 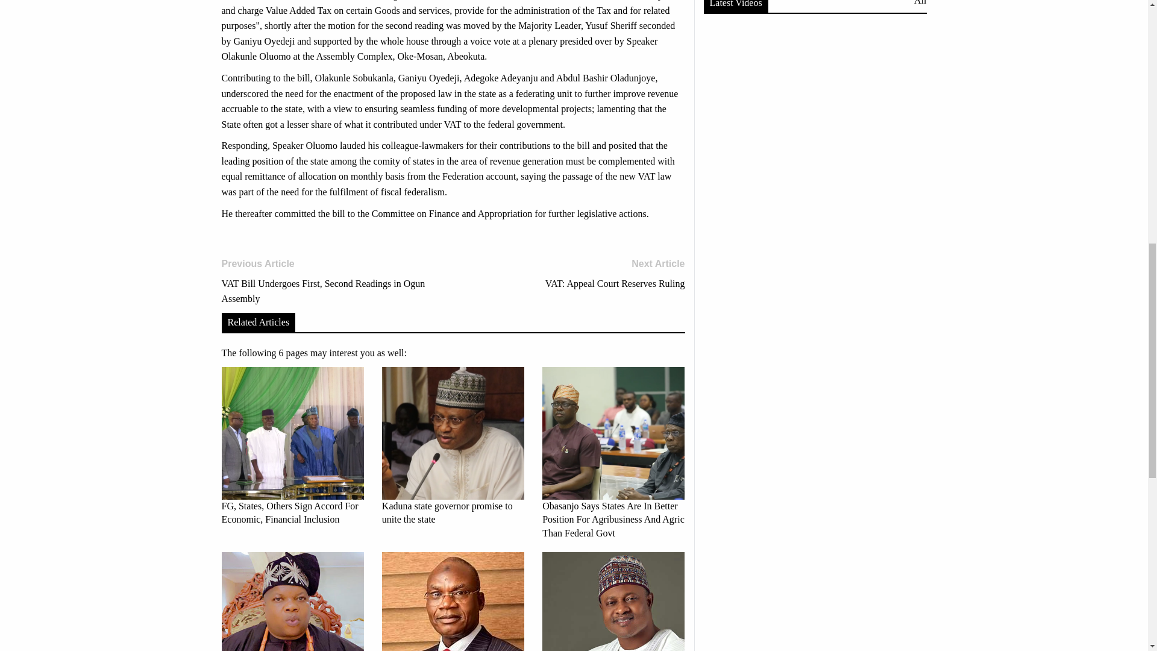 What do you see at coordinates (453, 602) in the screenshot?
I see `Kaduna state governor promise to unite the state` at bounding box center [453, 602].